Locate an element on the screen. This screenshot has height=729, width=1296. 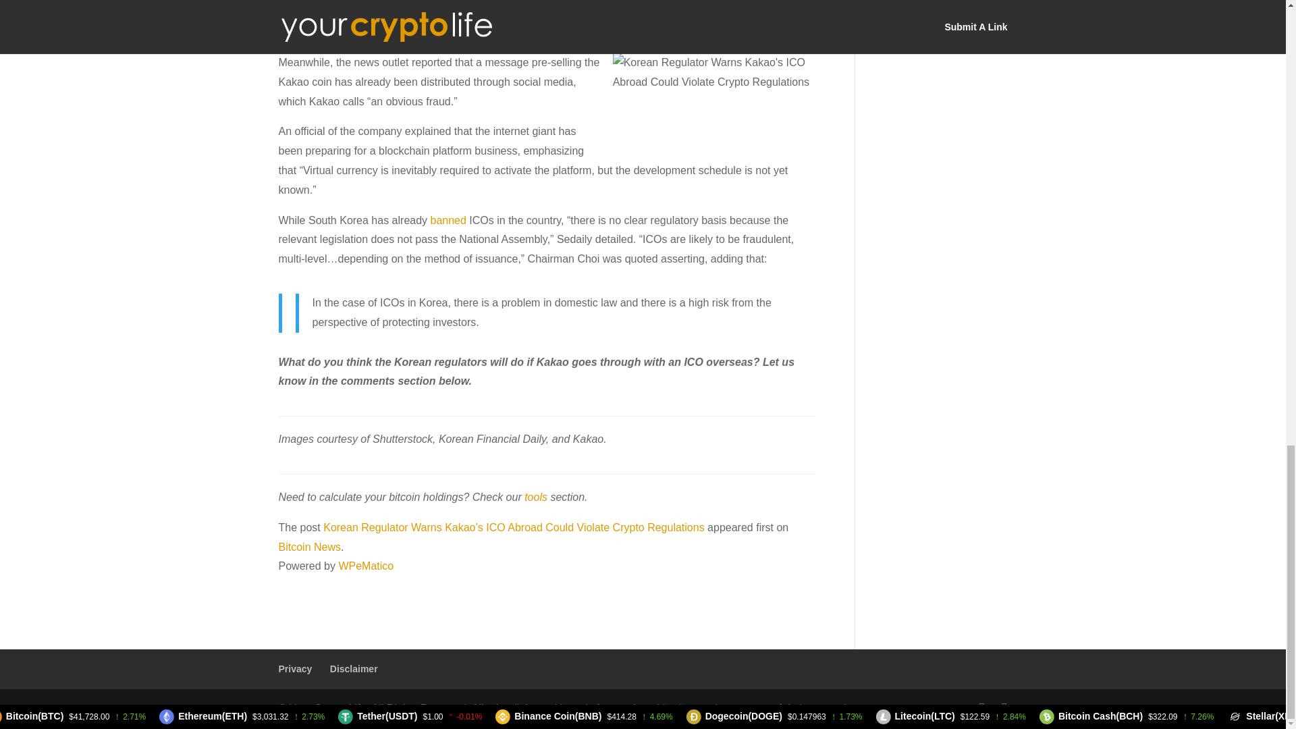
banned is located at coordinates (448, 220).